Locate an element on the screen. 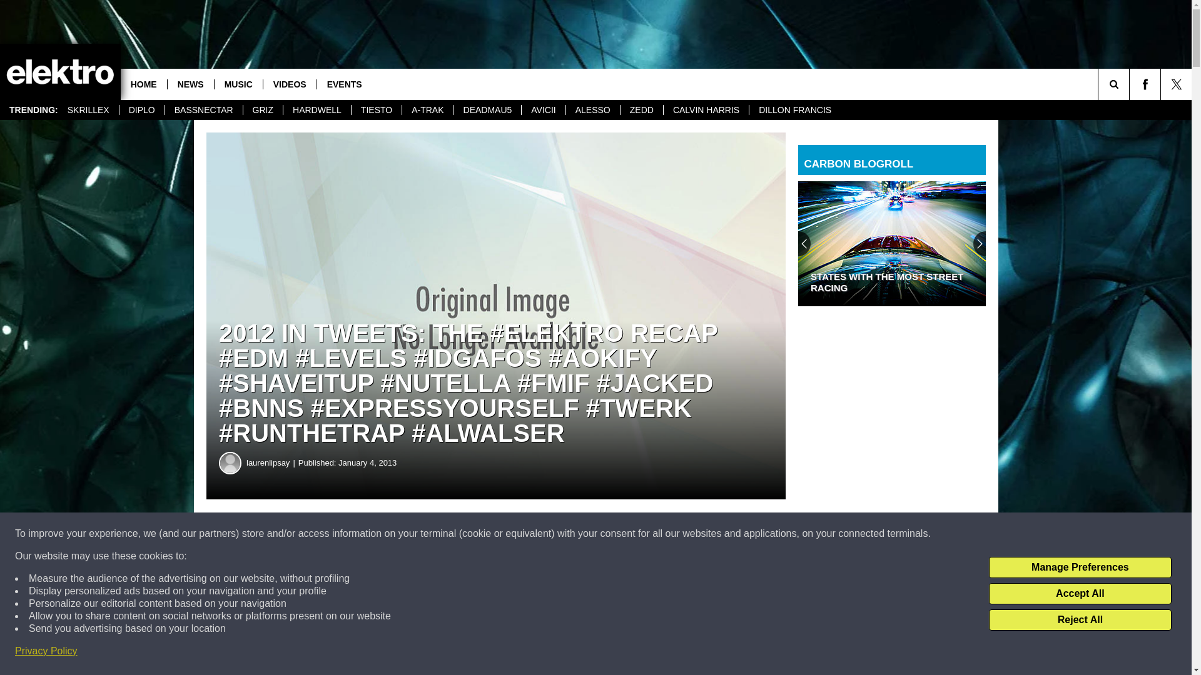 The width and height of the screenshot is (1201, 675). VIDEOS is located at coordinates (290, 84).